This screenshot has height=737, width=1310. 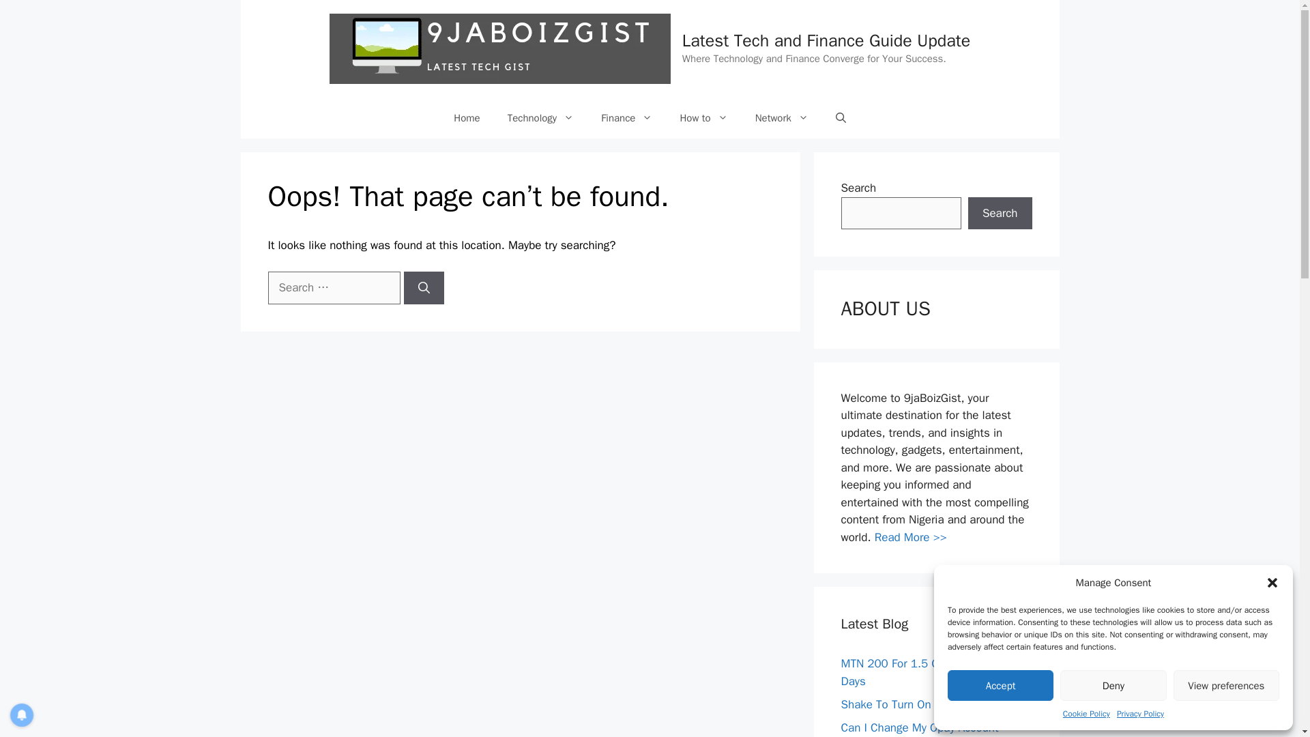 What do you see at coordinates (922, 672) in the screenshot?
I see `MTN 200 For 1.5 GB Code For 7 Days` at bounding box center [922, 672].